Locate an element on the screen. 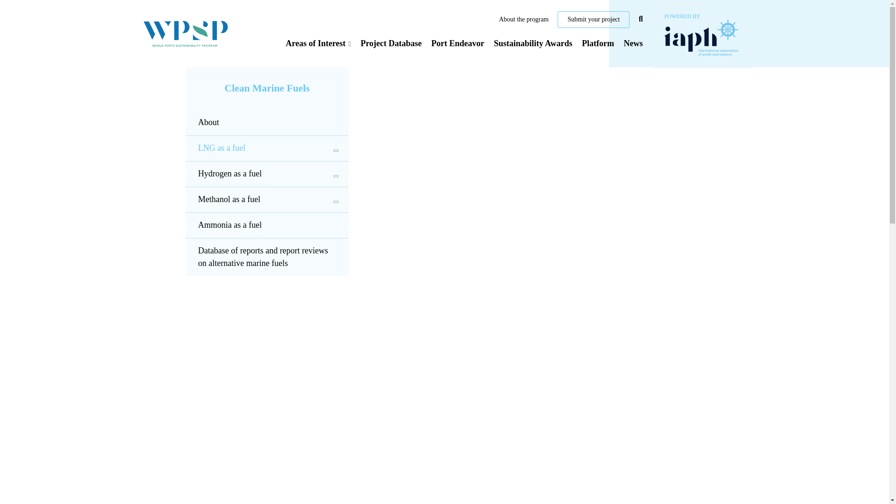  Areas of Interest is located at coordinates (318, 43).